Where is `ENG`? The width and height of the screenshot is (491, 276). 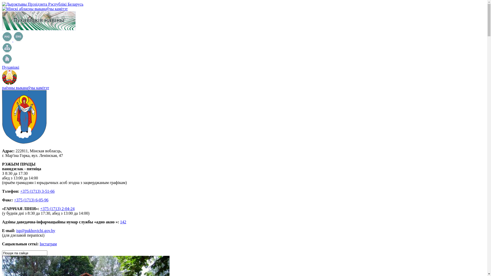 ENG is located at coordinates (18, 37).